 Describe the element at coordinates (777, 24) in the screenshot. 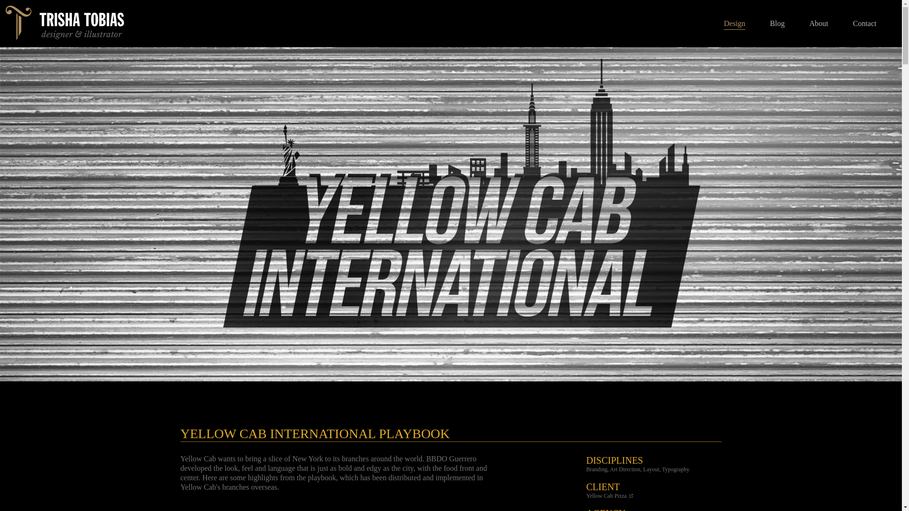

I see `Blog` at that location.